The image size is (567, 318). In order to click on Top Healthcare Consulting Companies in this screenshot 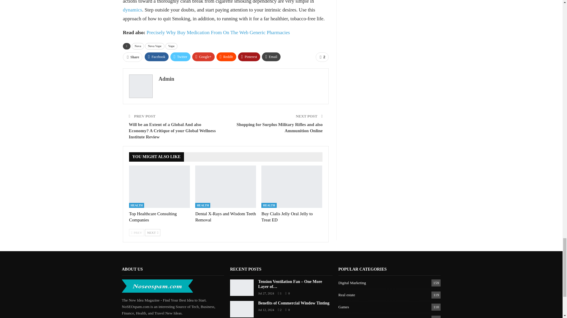, I will do `click(153, 217)`.